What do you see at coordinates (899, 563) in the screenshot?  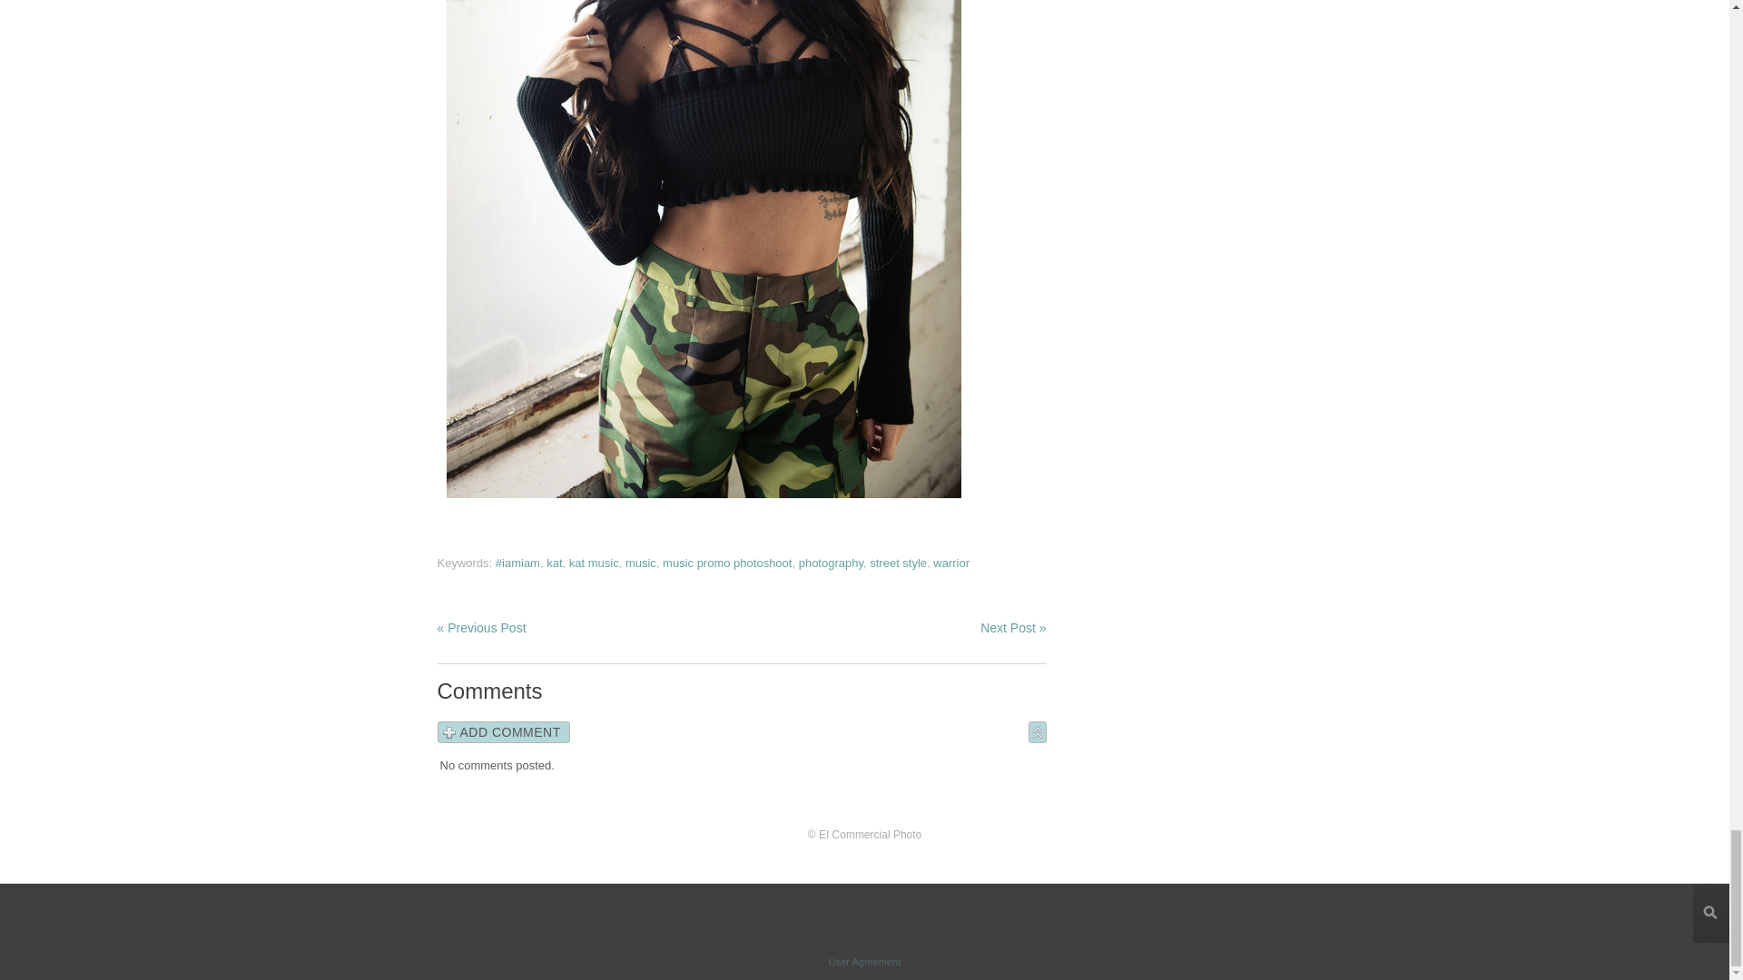 I see `street style` at bounding box center [899, 563].